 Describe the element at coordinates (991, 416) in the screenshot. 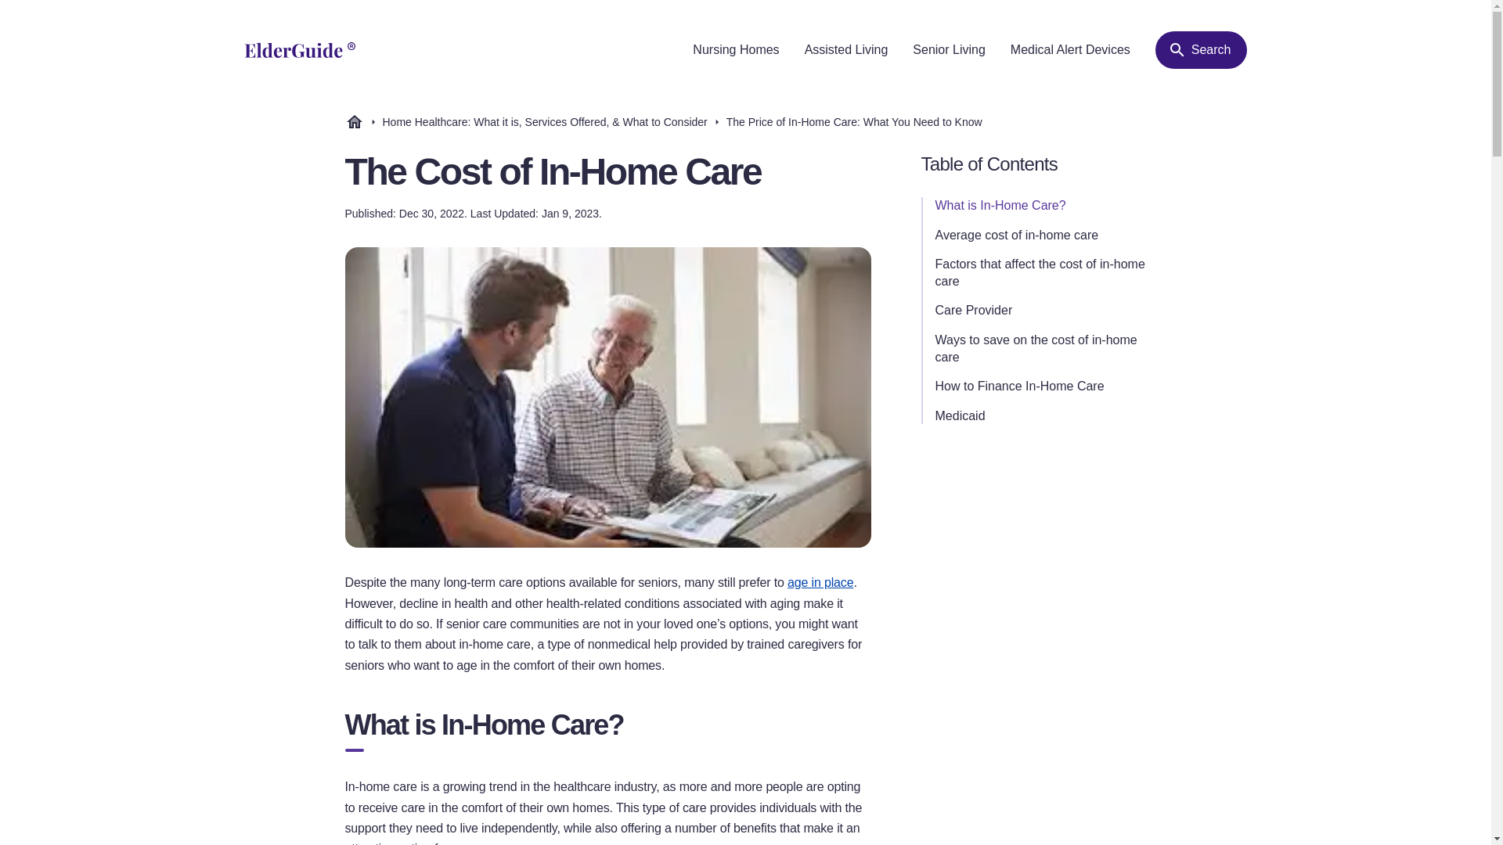

I see `Reverse Mortgages` at that location.